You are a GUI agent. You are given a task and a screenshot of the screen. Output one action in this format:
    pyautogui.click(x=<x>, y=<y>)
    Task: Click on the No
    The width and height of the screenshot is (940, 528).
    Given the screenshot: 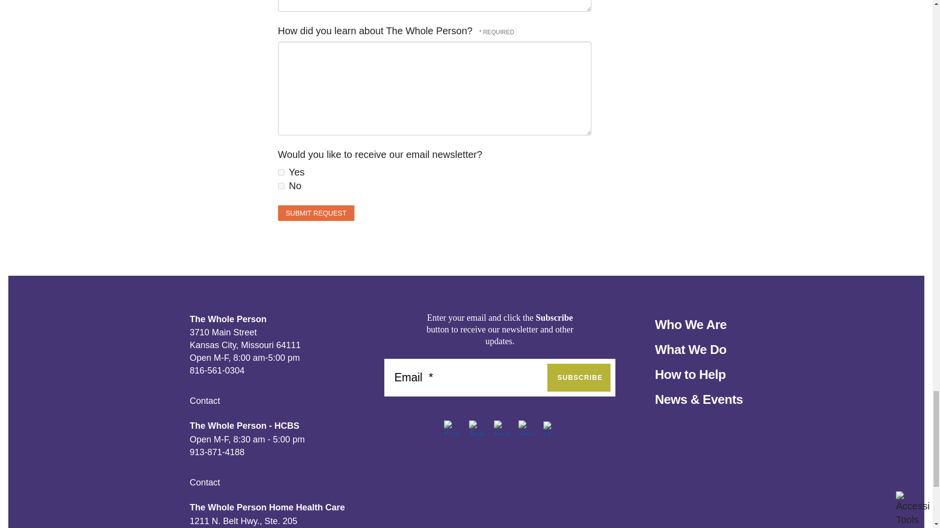 What is the action you would take?
    pyautogui.click(x=281, y=186)
    